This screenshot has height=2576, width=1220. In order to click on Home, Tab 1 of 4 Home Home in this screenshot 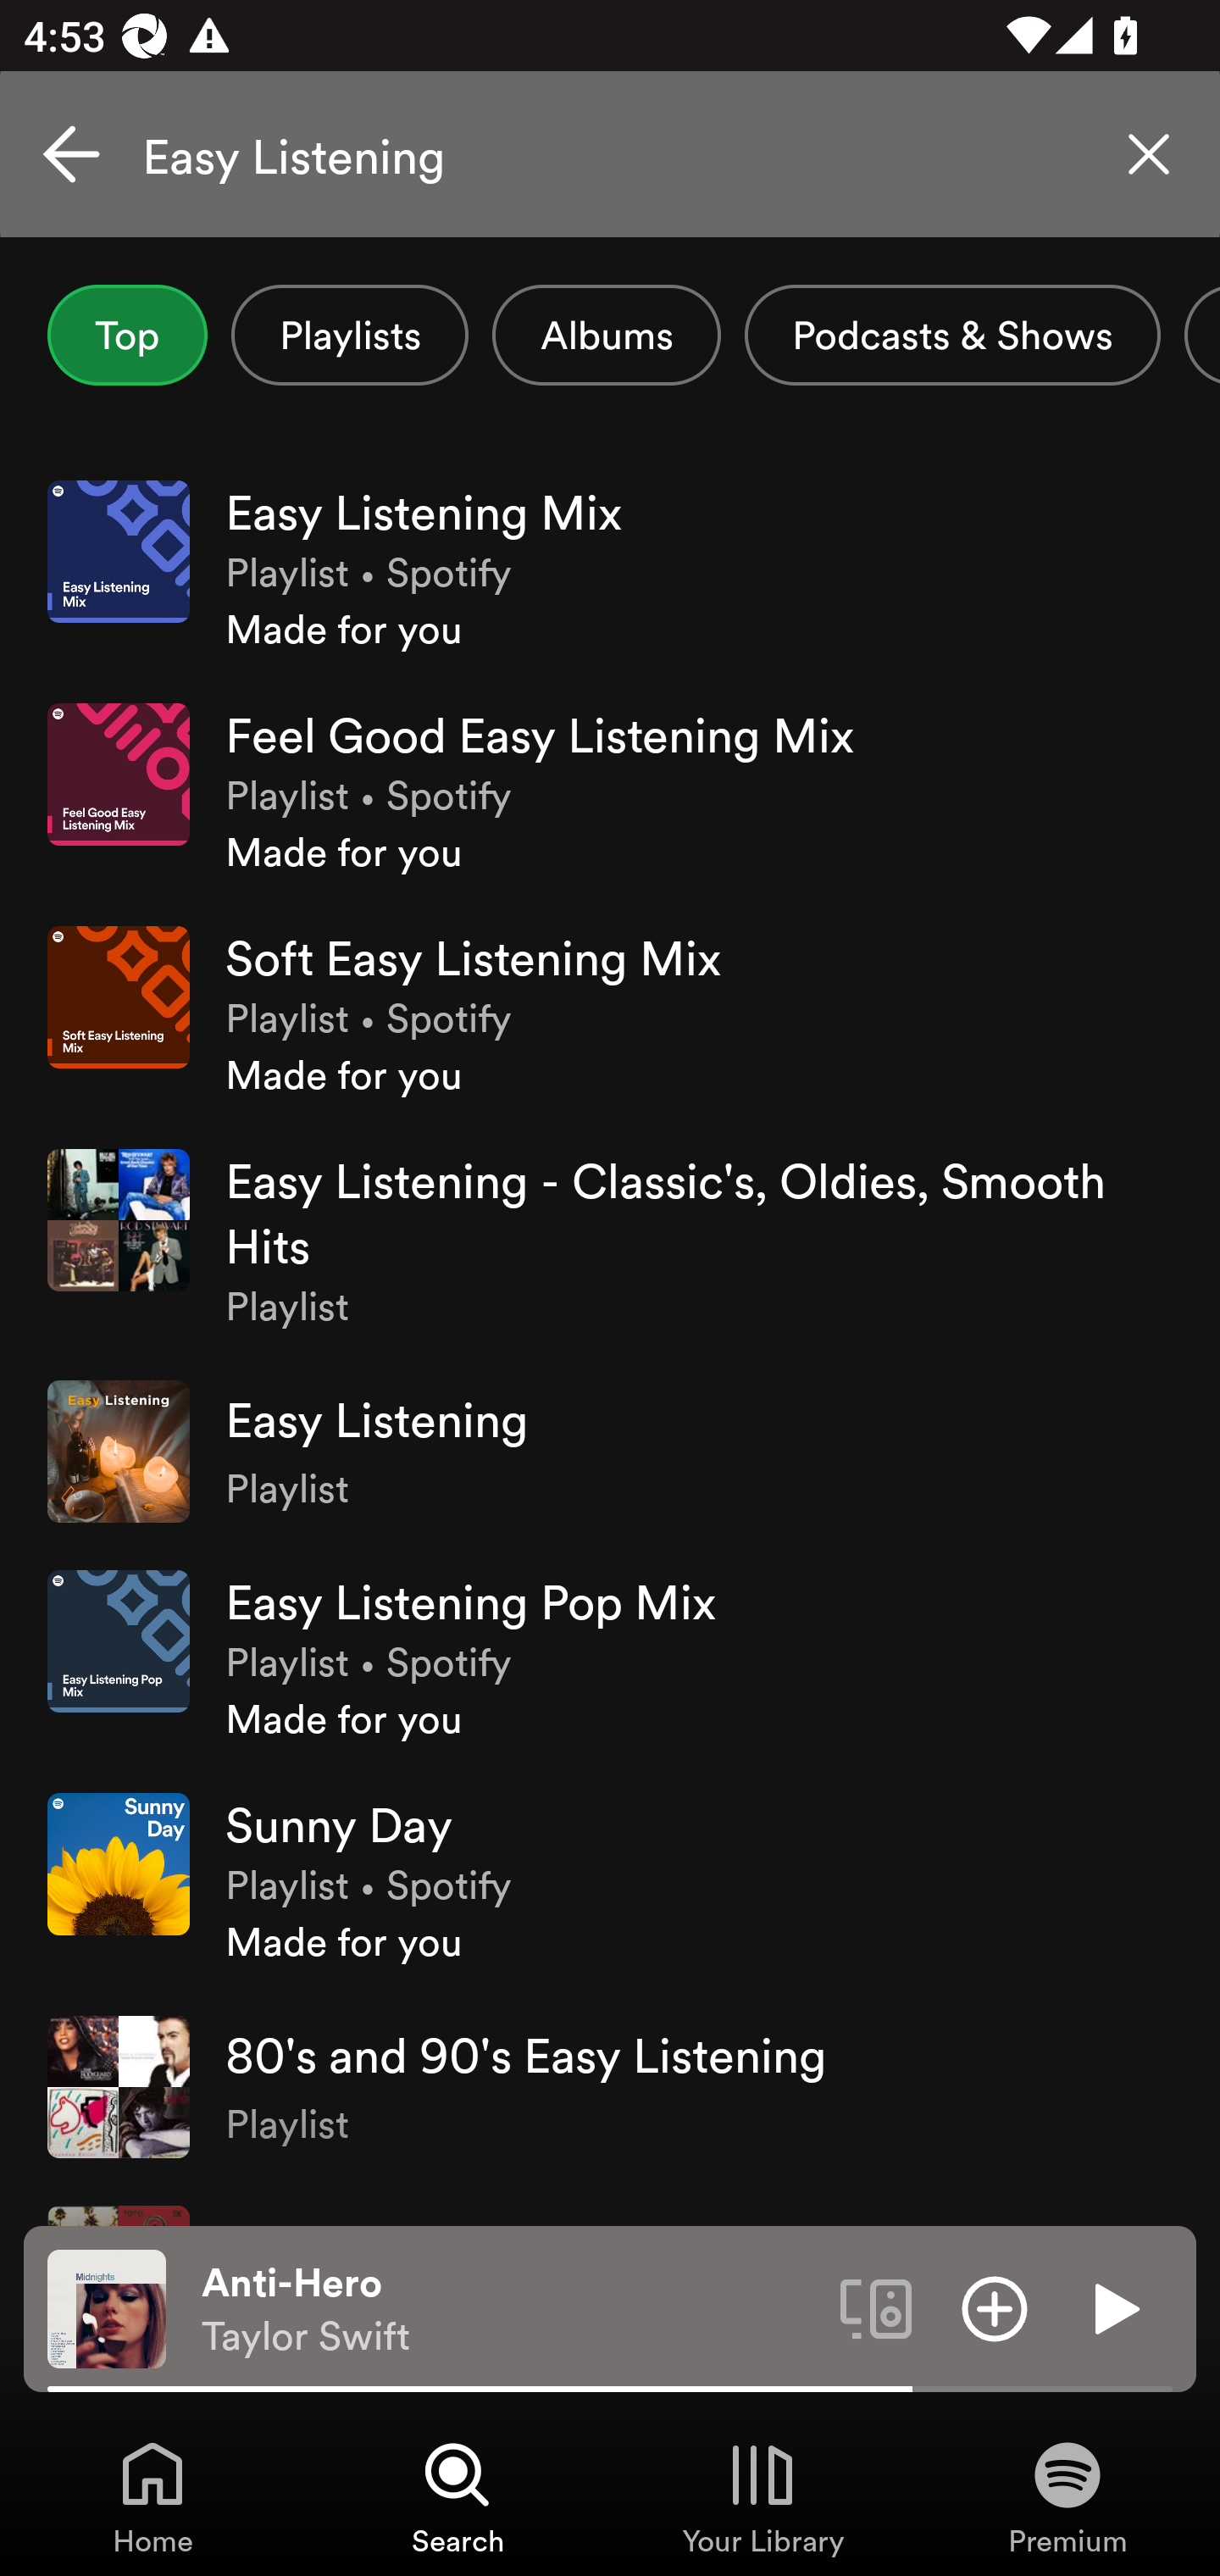, I will do `click(152, 2496)`.